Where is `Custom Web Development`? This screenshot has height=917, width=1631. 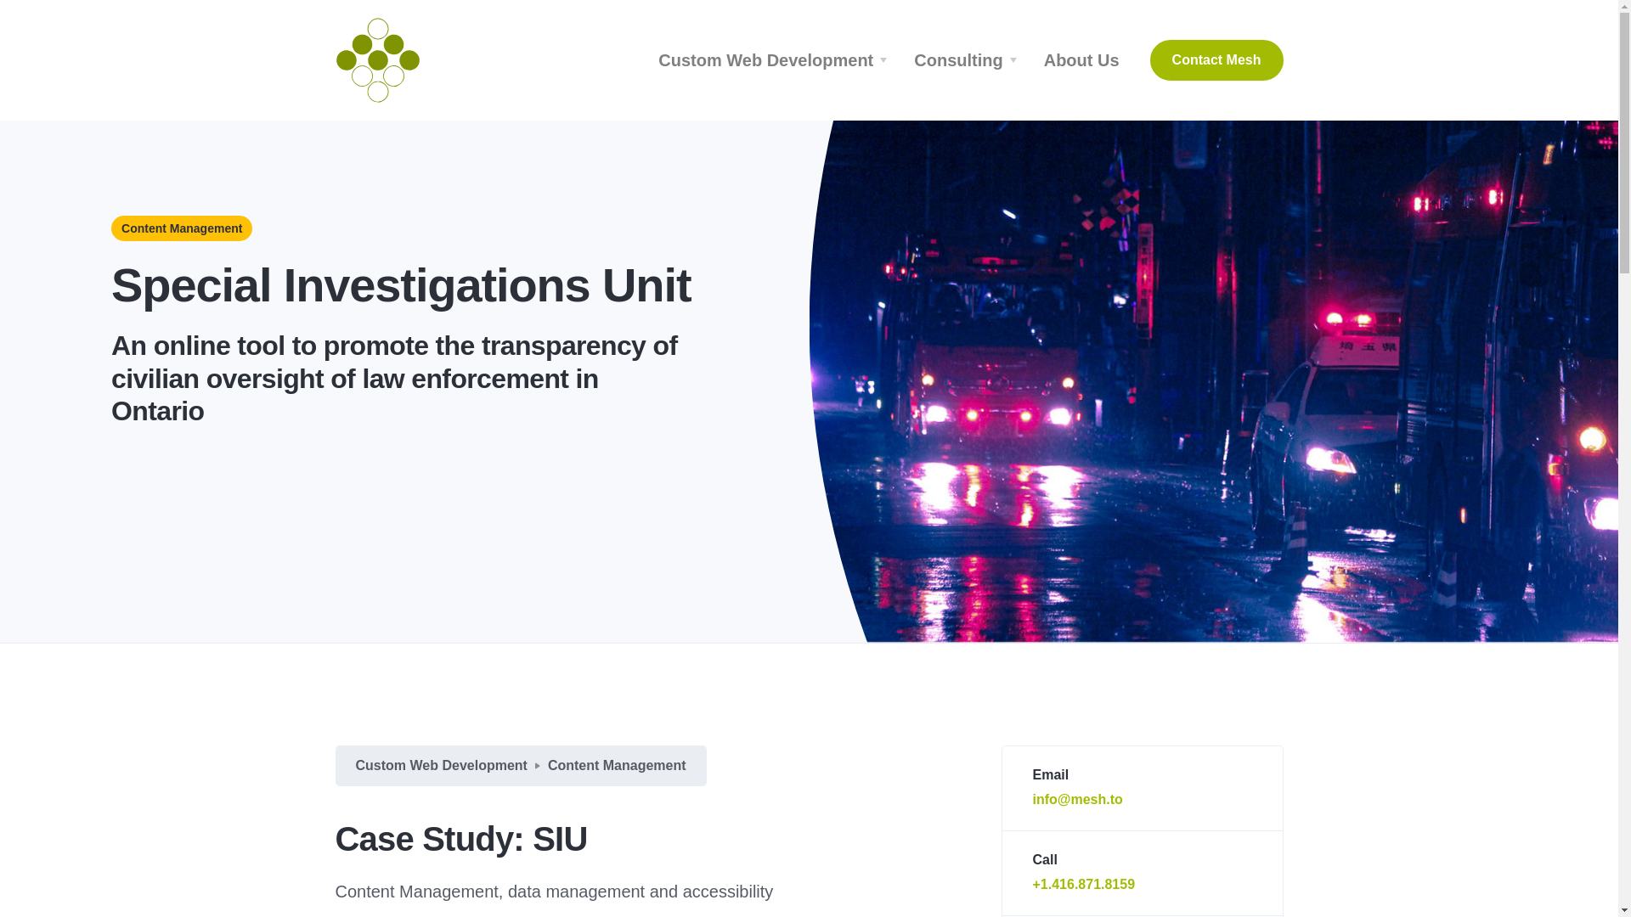 Custom Web Development is located at coordinates (775, 59).